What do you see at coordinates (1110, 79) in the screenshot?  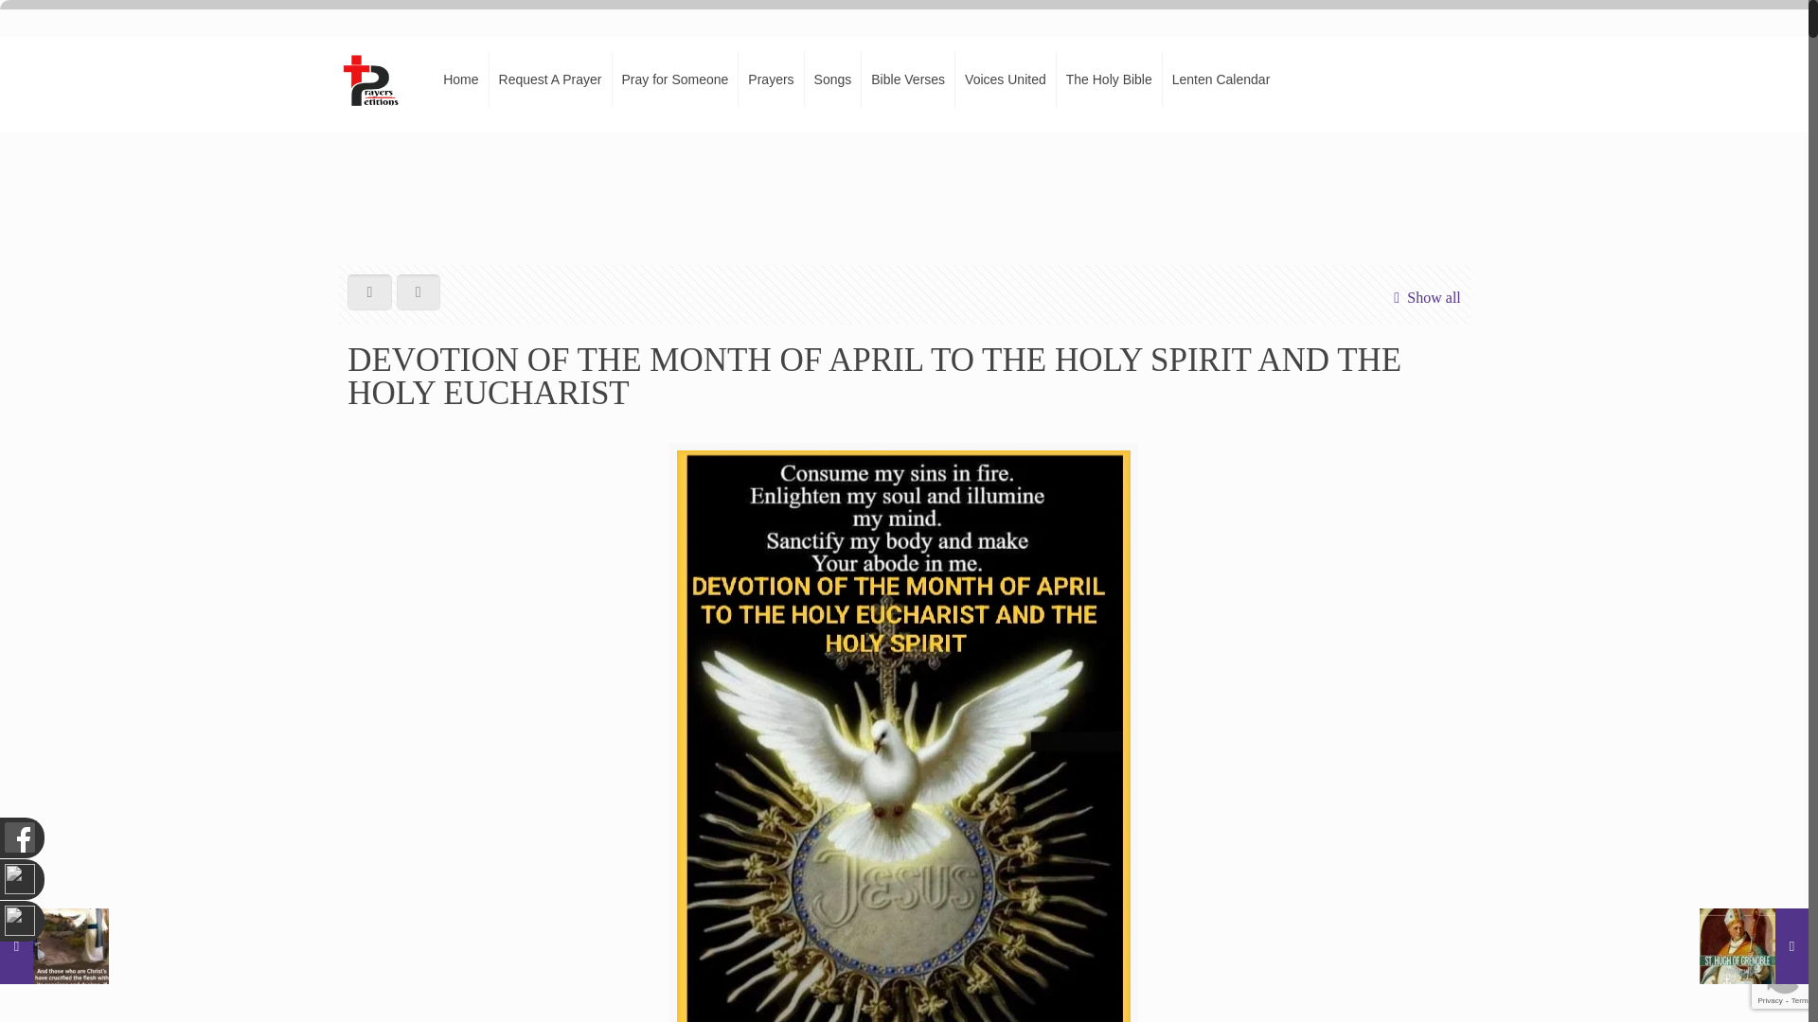 I see `The Holy Bible` at bounding box center [1110, 79].